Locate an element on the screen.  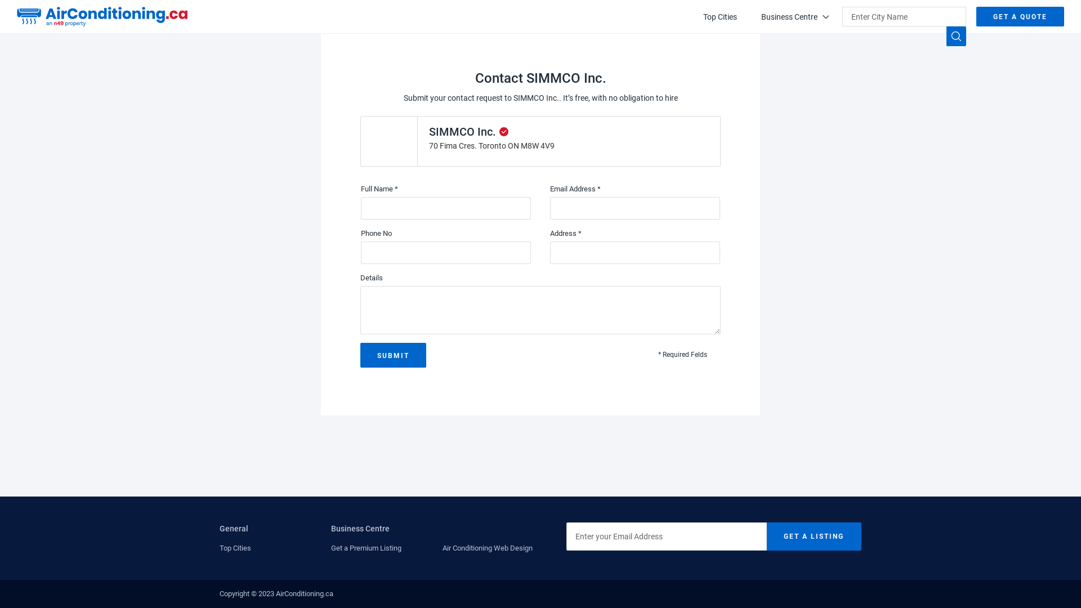
Top Cities is located at coordinates (720, 17).